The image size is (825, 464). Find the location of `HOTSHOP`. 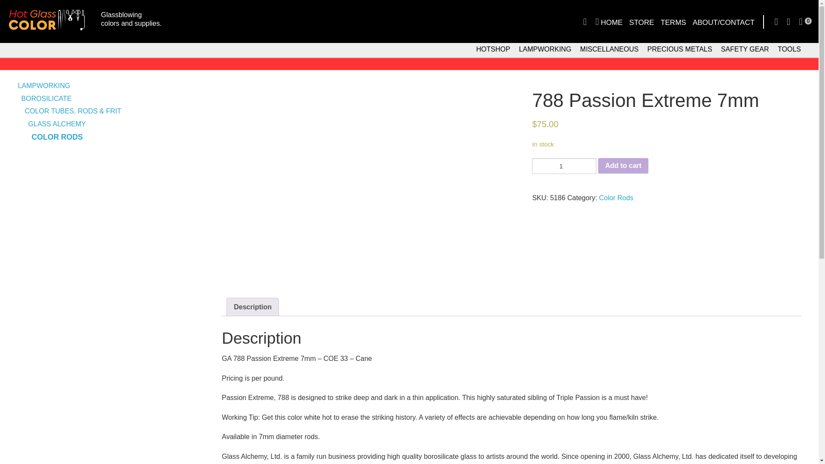

HOTSHOP is located at coordinates (745, 49).